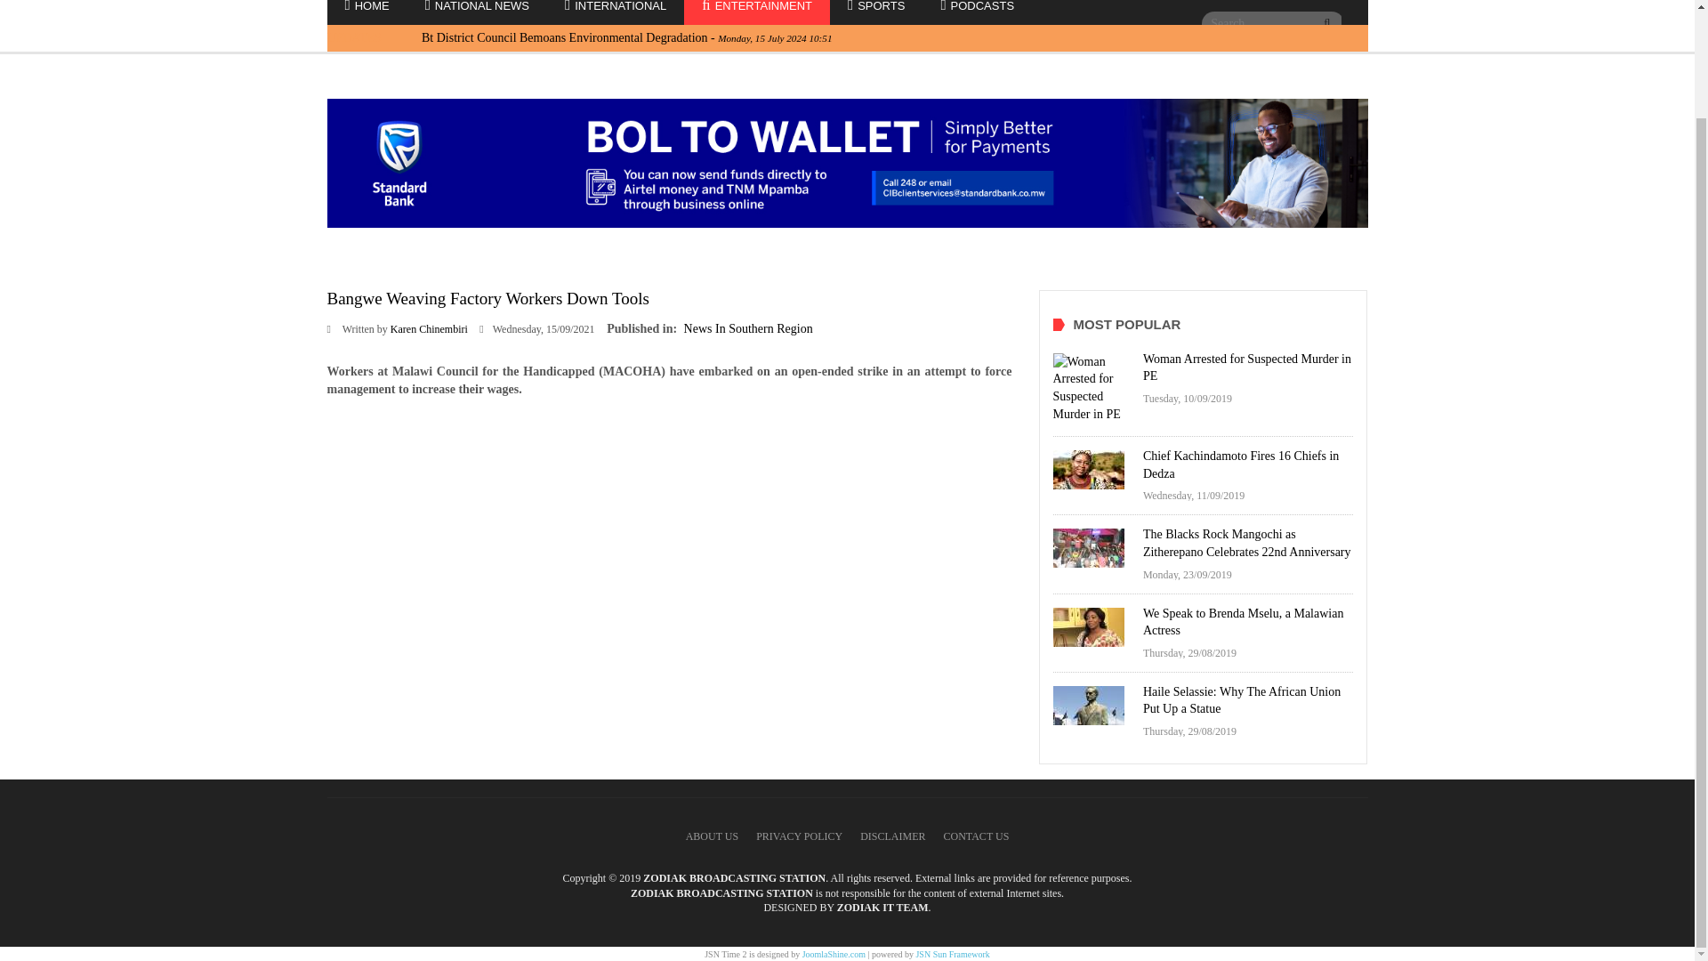  Describe the element at coordinates (1093, 388) in the screenshot. I see `Continue reading "Woman Arrested for Suspected Murder in PE"` at that location.